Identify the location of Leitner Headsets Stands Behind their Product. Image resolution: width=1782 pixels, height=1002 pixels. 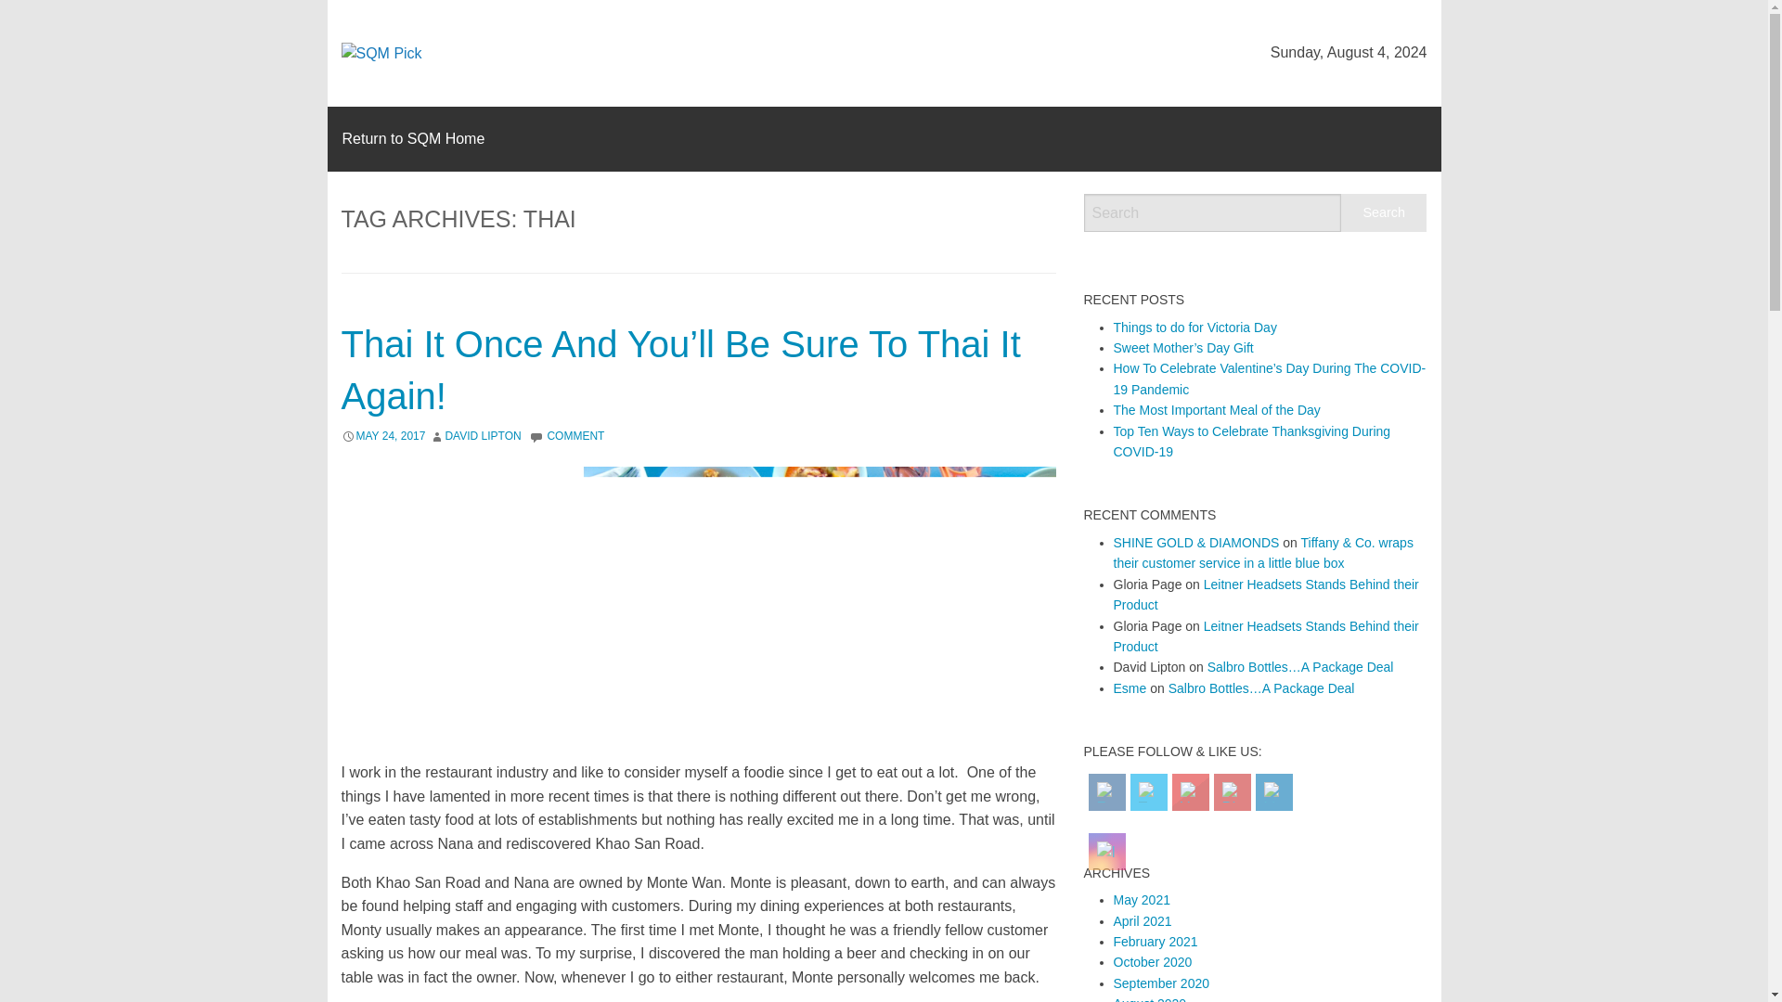
(1266, 636).